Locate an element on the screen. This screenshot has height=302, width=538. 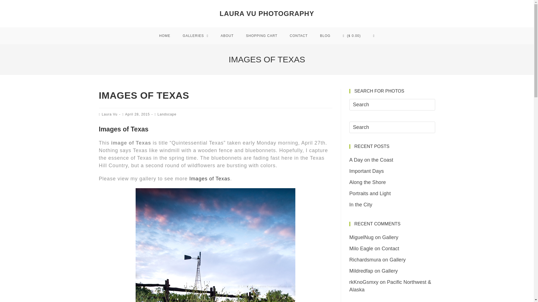
Laura Vu is located at coordinates (109, 114).